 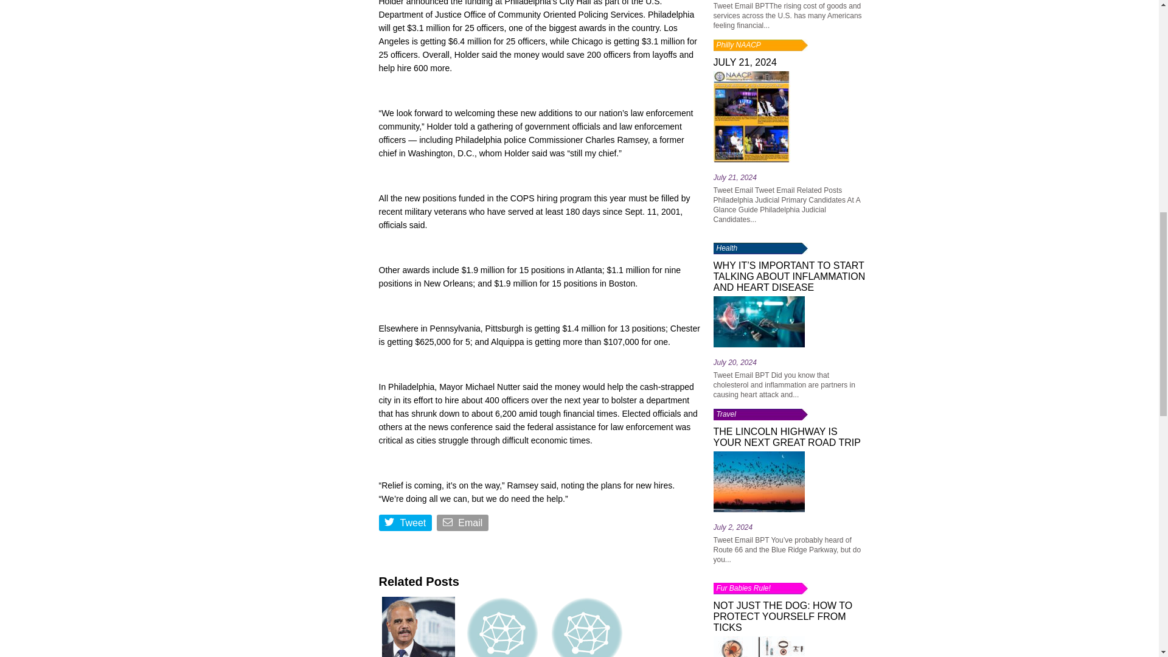 I want to click on White House: Holder resigning as attorney general, so click(x=418, y=625).